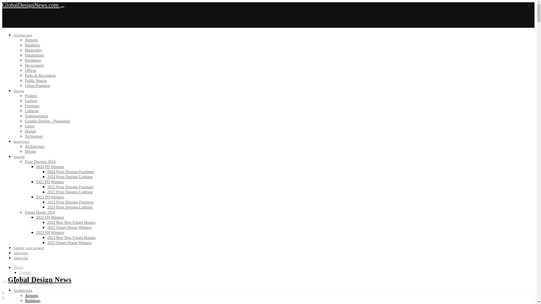 This screenshot has width=541, height=304. What do you see at coordinates (50, 182) in the screenshot?
I see `2022 PD Winners` at bounding box center [50, 182].